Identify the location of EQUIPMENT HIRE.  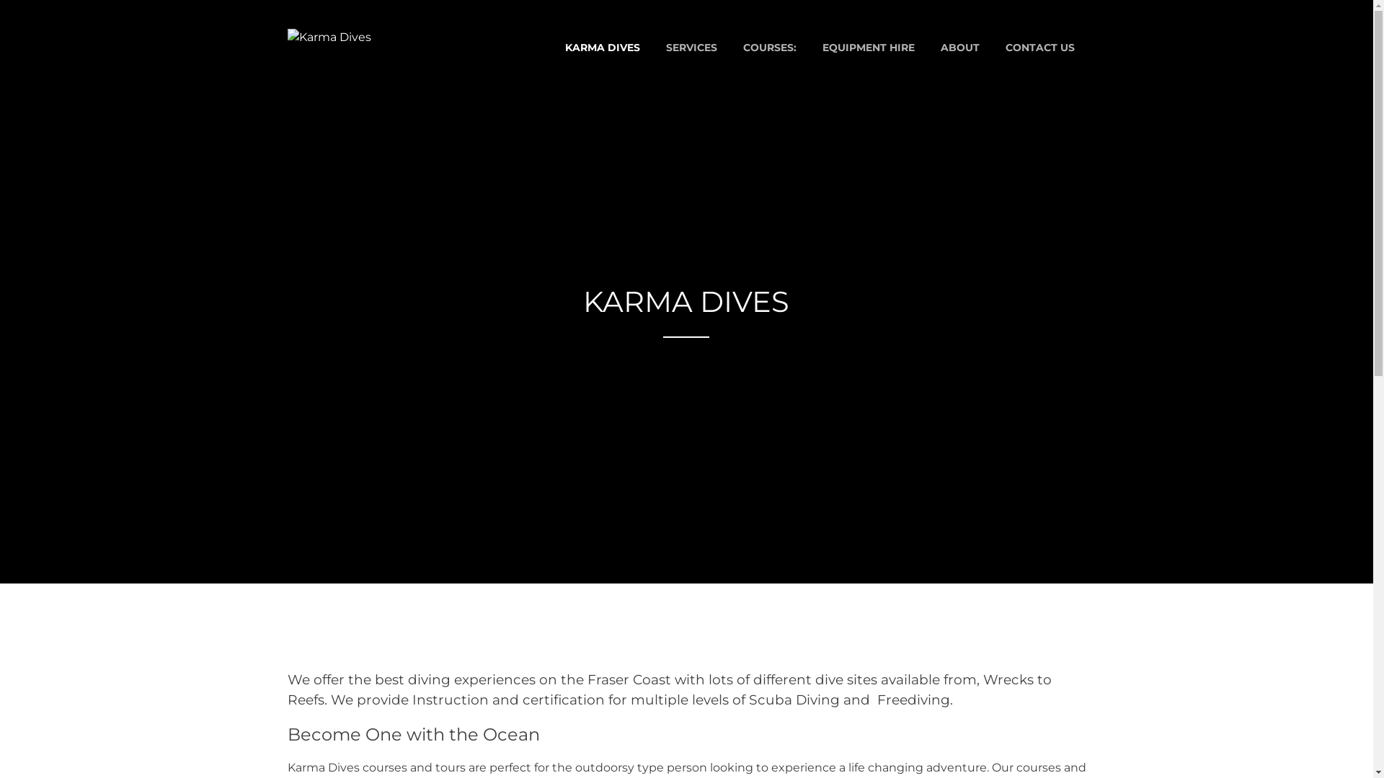
(868, 48).